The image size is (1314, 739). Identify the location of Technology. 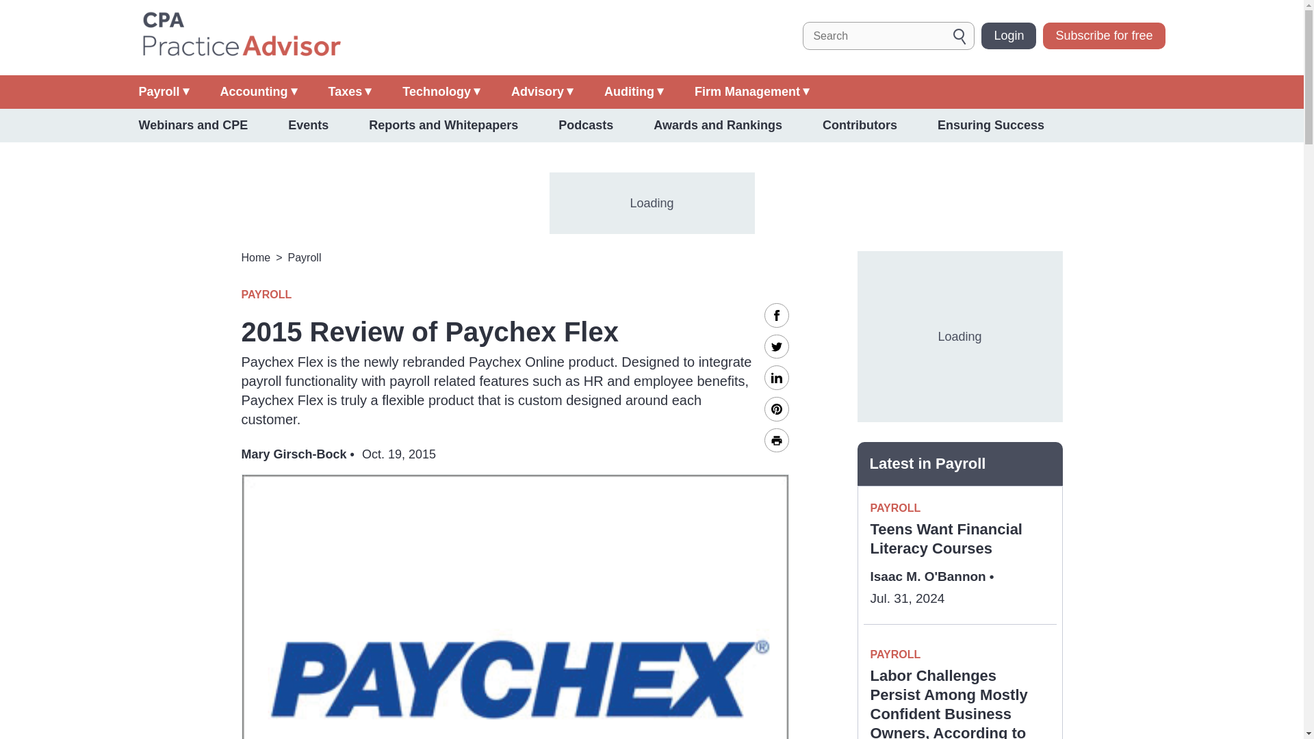
(441, 92).